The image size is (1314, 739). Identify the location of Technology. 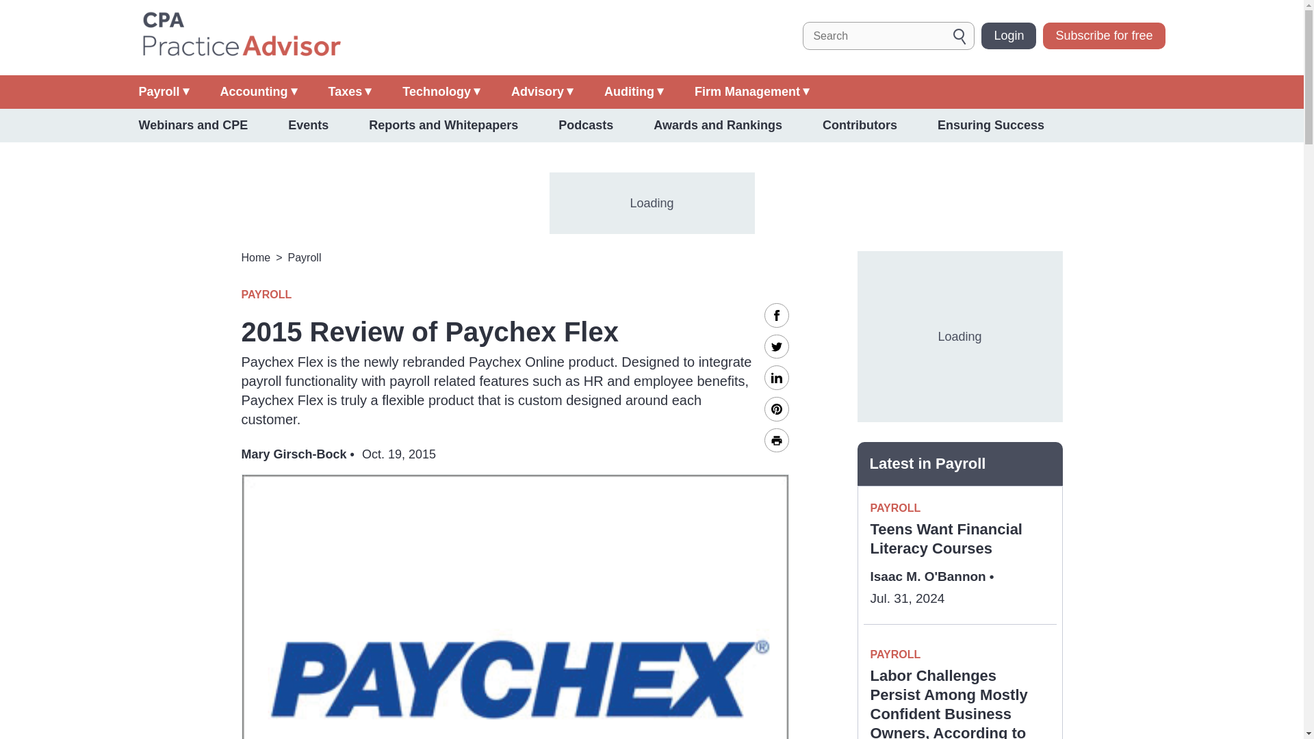
(441, 92).